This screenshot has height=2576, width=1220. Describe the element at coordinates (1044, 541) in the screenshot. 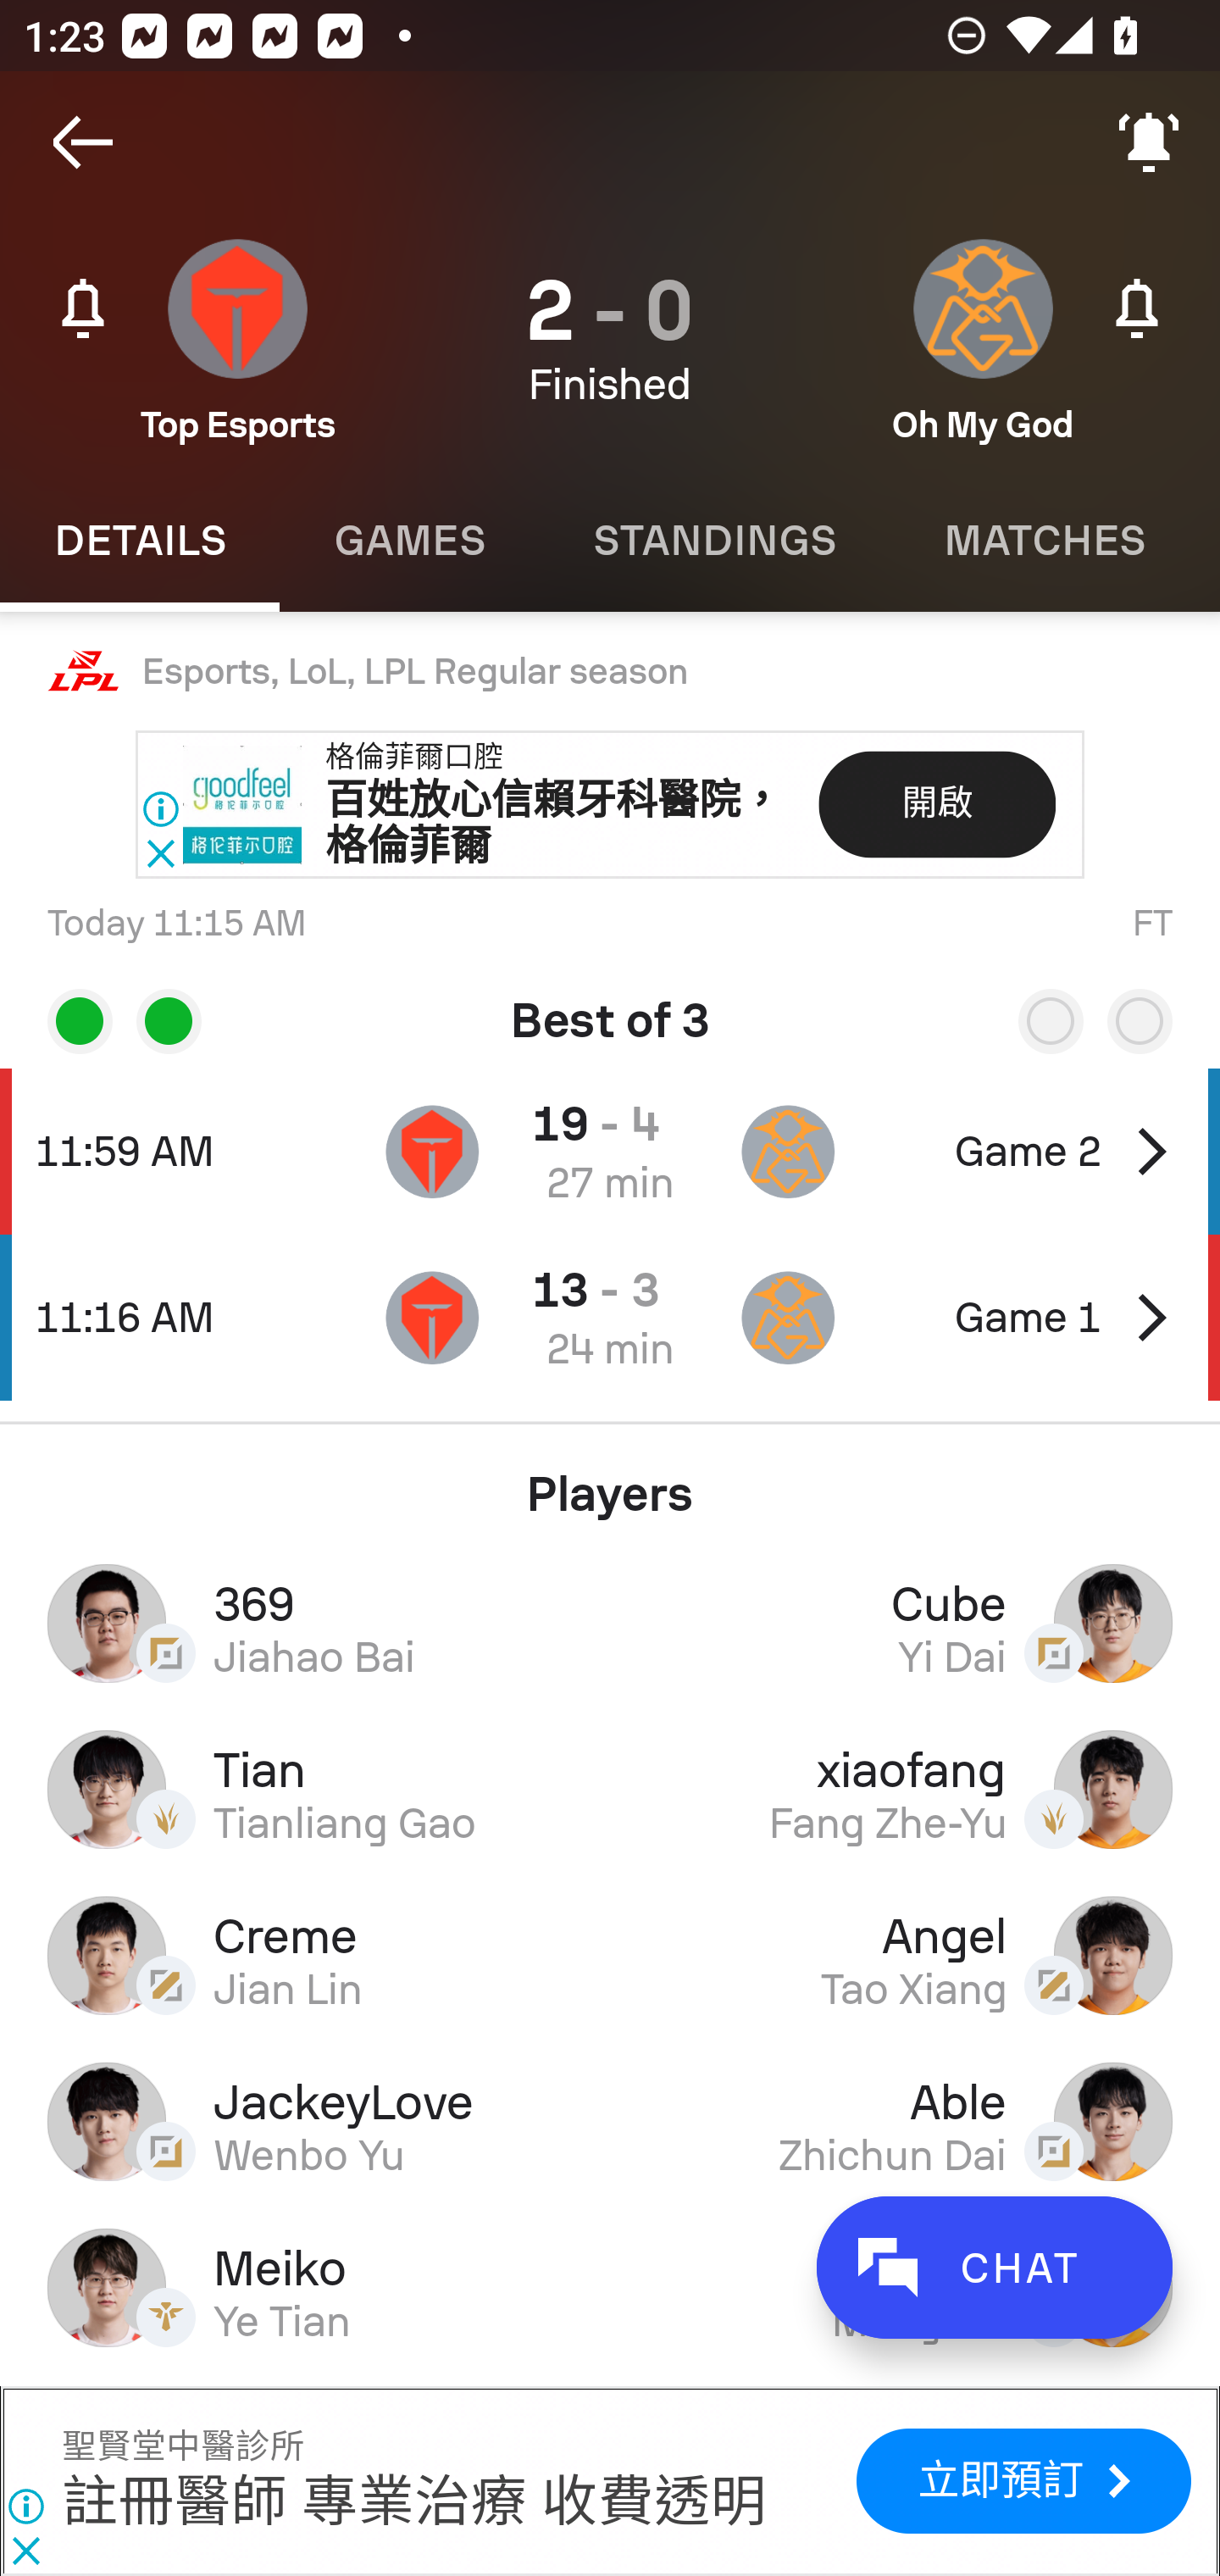

I see `Matches MATCHES` at that location.